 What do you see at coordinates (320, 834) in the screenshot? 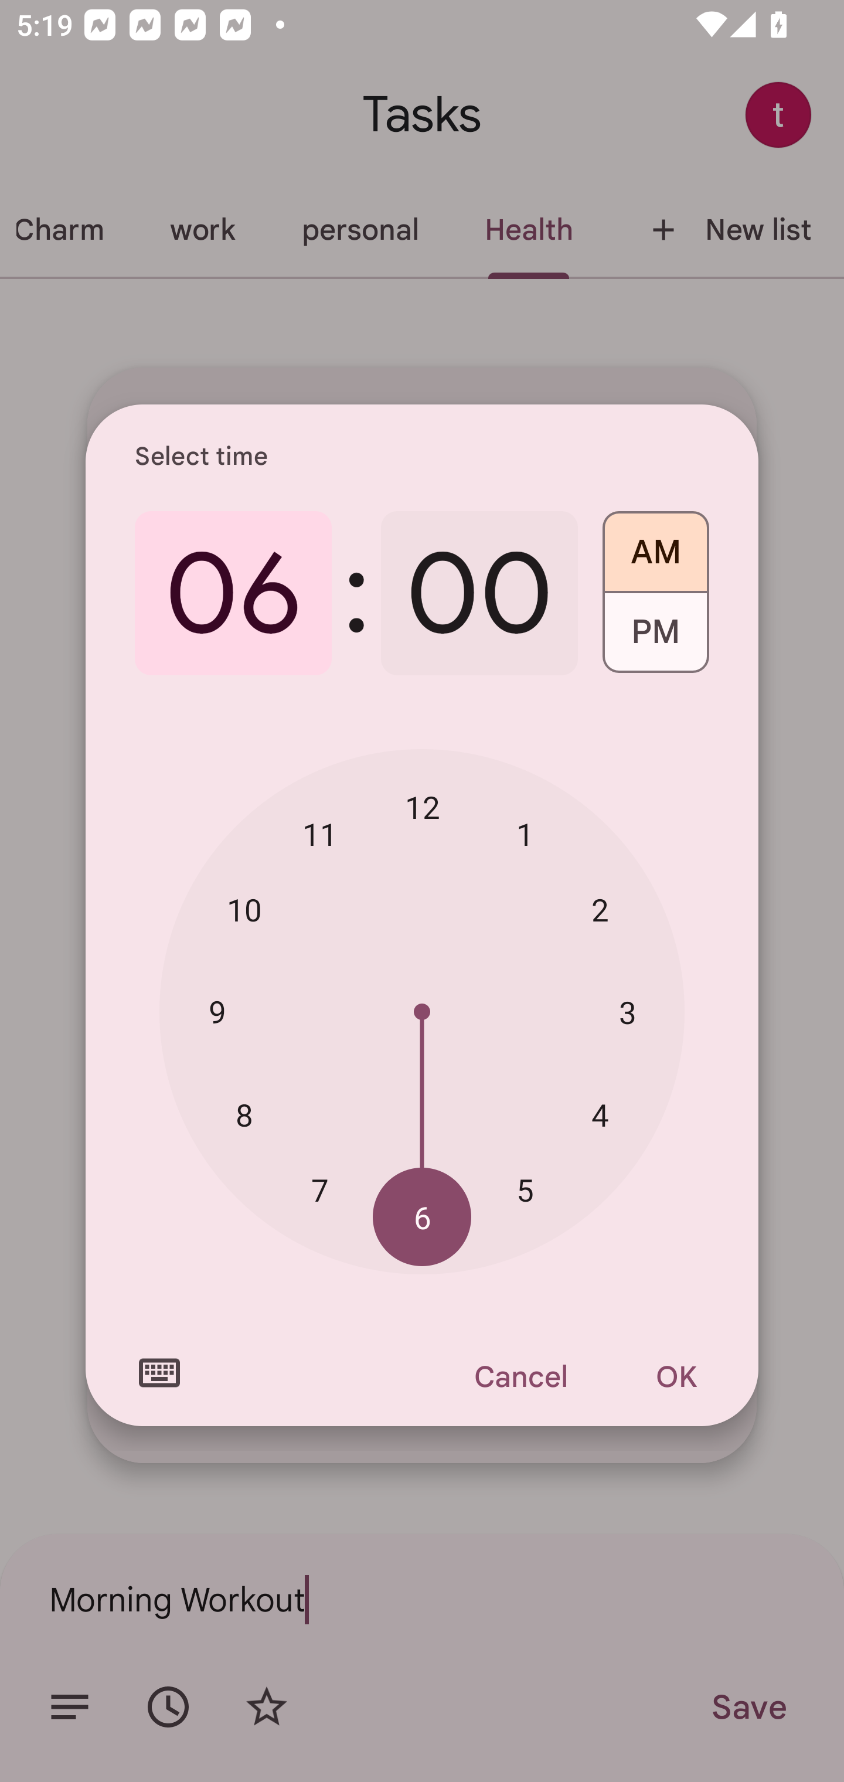
I see `11 11 o'clock` at bounding box center [320, 834].